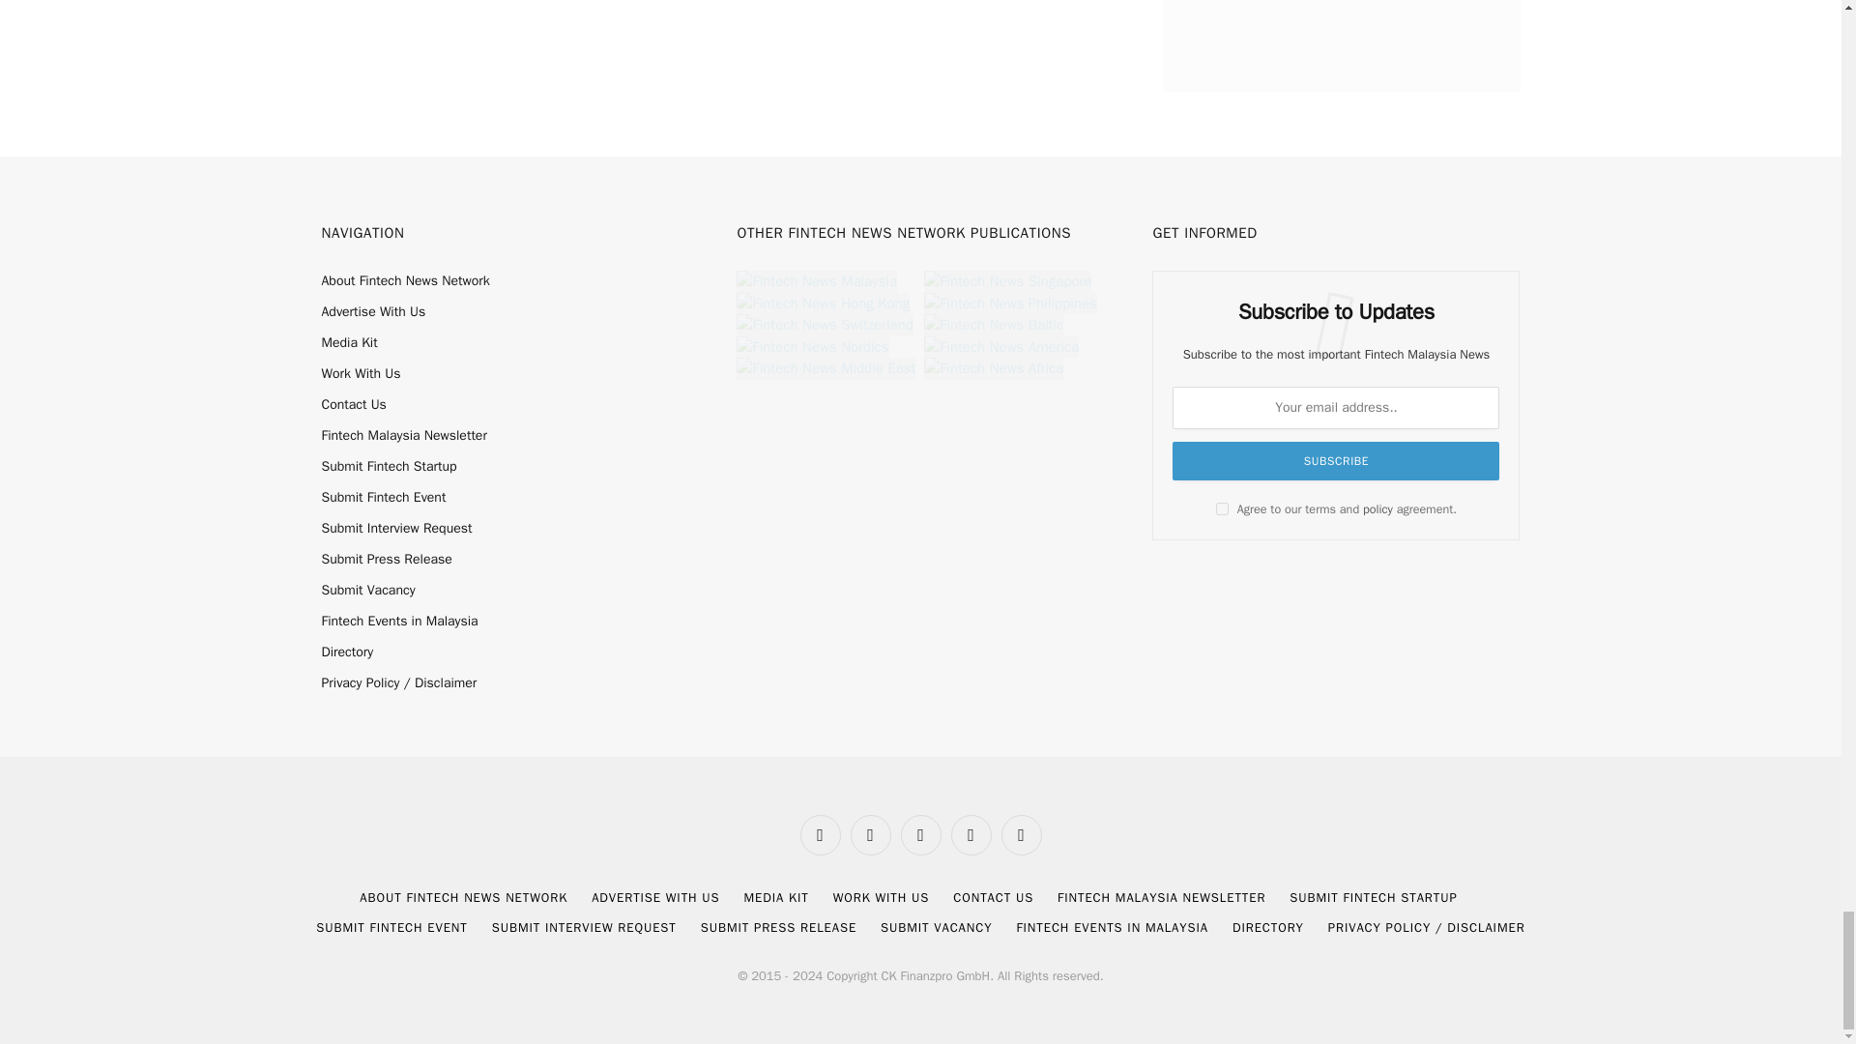 The image size is (1856, 1044). I want to click on on, so click(1222, 508).